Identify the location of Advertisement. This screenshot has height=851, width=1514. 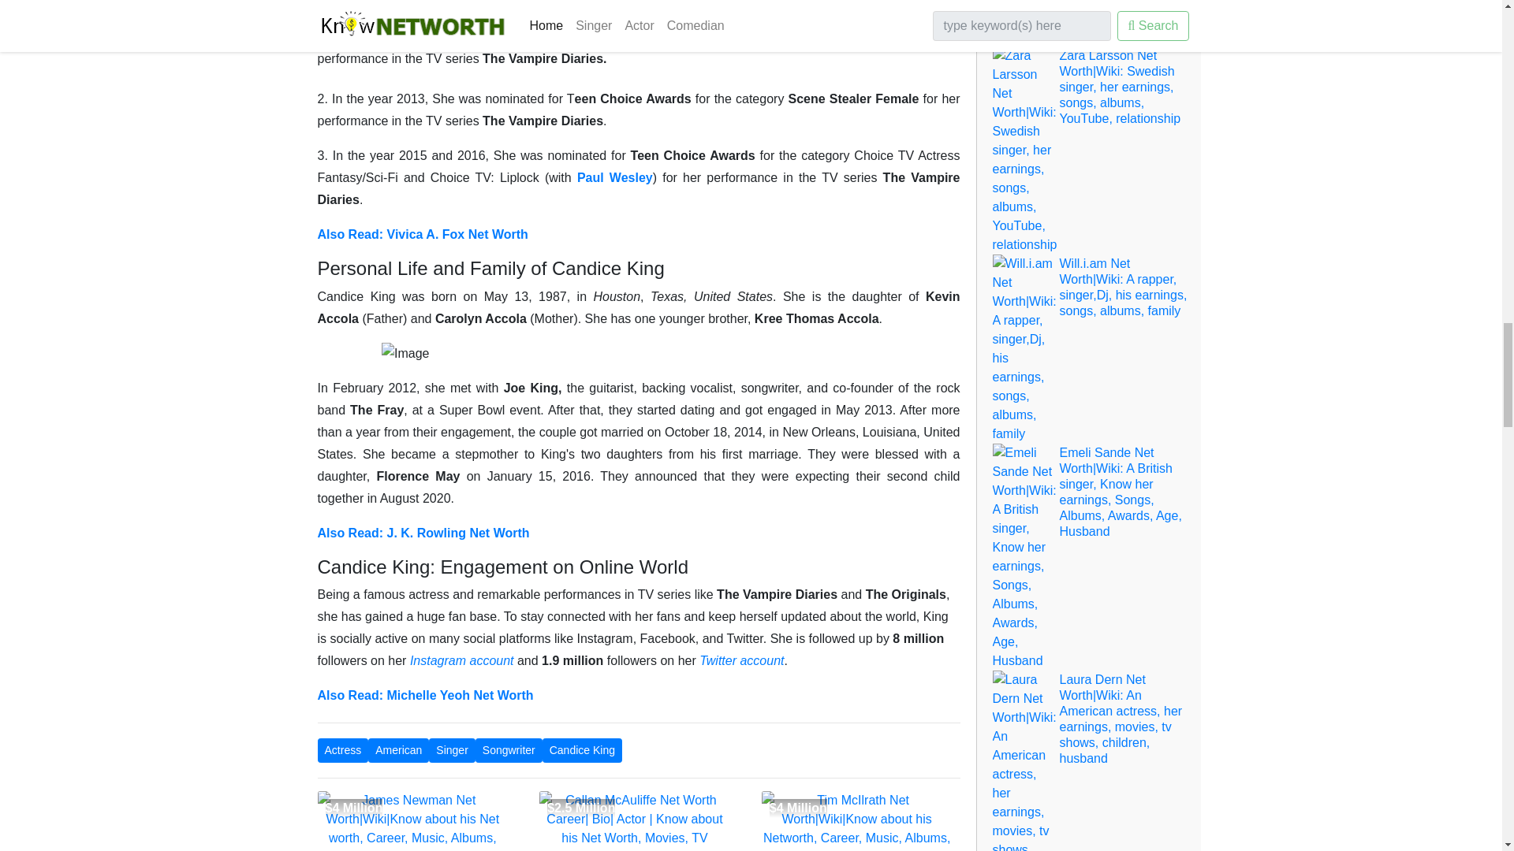
(638, 821).